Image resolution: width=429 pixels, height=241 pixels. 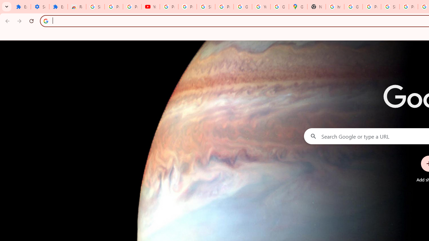 I want to click on Google Account, so click(x=243, y=7).